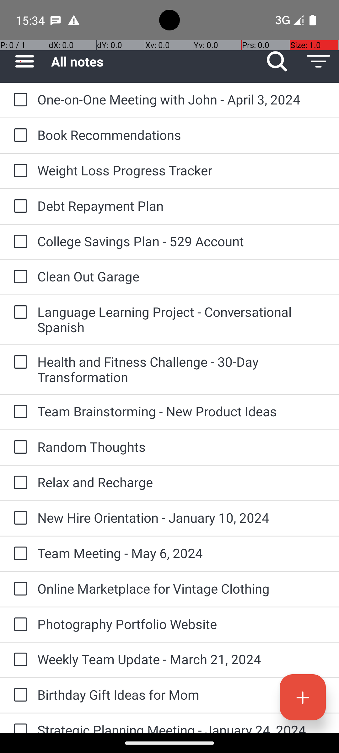  Describe the element at coordinates (182, 276) in the screenshot. I see `Clean Out Garage` at that location.